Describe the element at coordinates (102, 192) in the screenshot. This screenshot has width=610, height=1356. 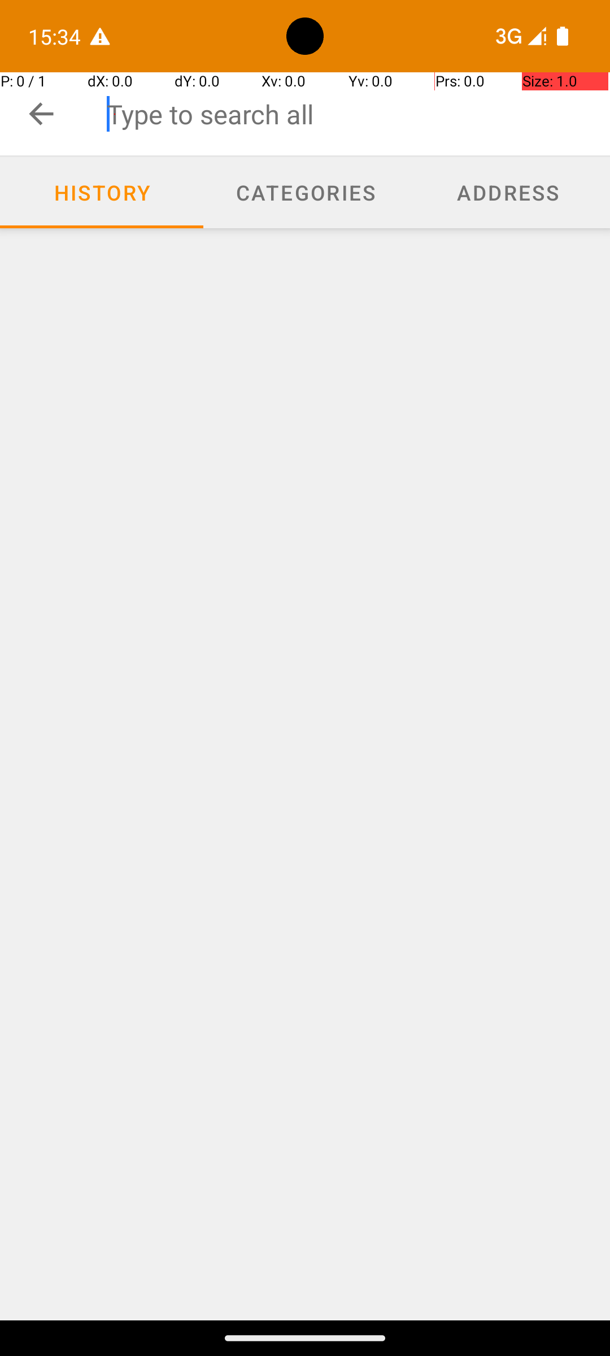
I see `HISTORY` at that location.